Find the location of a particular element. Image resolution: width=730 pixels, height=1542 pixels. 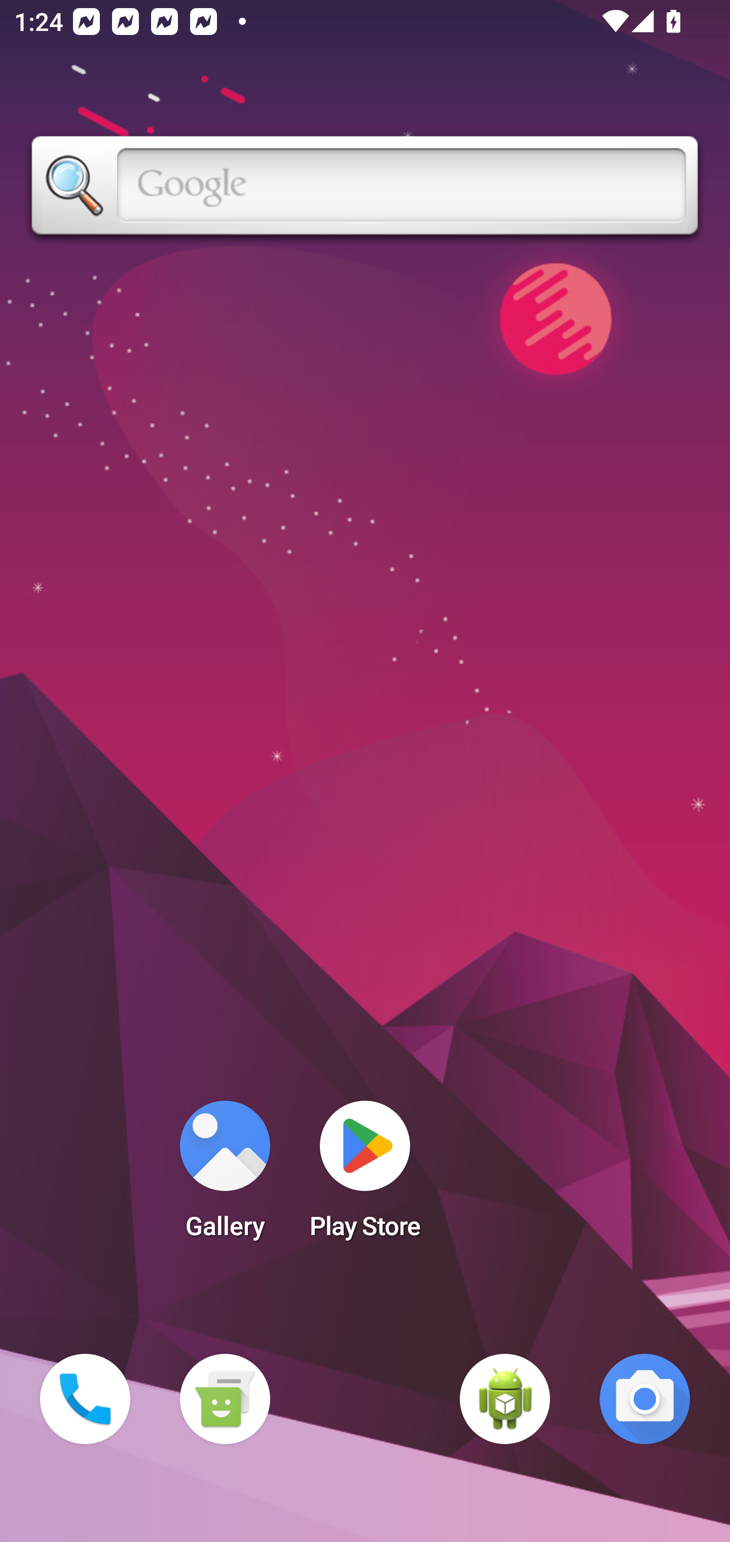

Messaging is located at coordinates (225, 1399).